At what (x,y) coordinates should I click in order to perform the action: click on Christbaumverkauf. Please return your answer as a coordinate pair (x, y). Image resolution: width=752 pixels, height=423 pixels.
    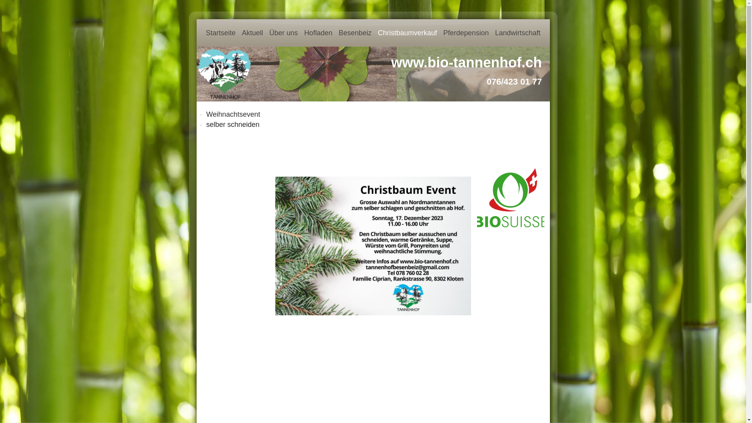
    Looking at the image, I should click on (407, 33).